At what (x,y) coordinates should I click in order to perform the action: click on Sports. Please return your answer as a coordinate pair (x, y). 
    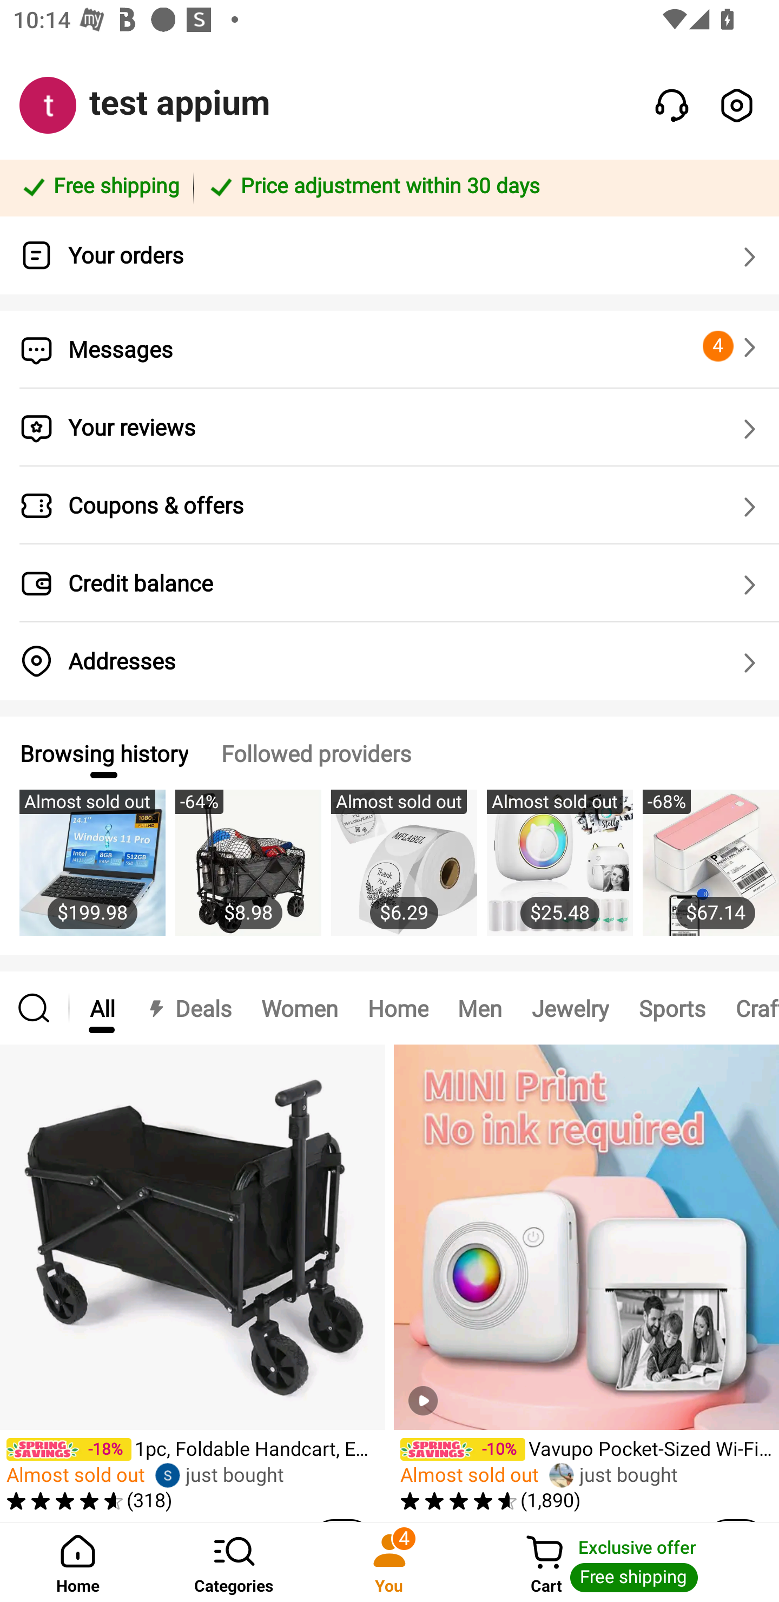
    Looking at the image, I should click on (672, 1007).